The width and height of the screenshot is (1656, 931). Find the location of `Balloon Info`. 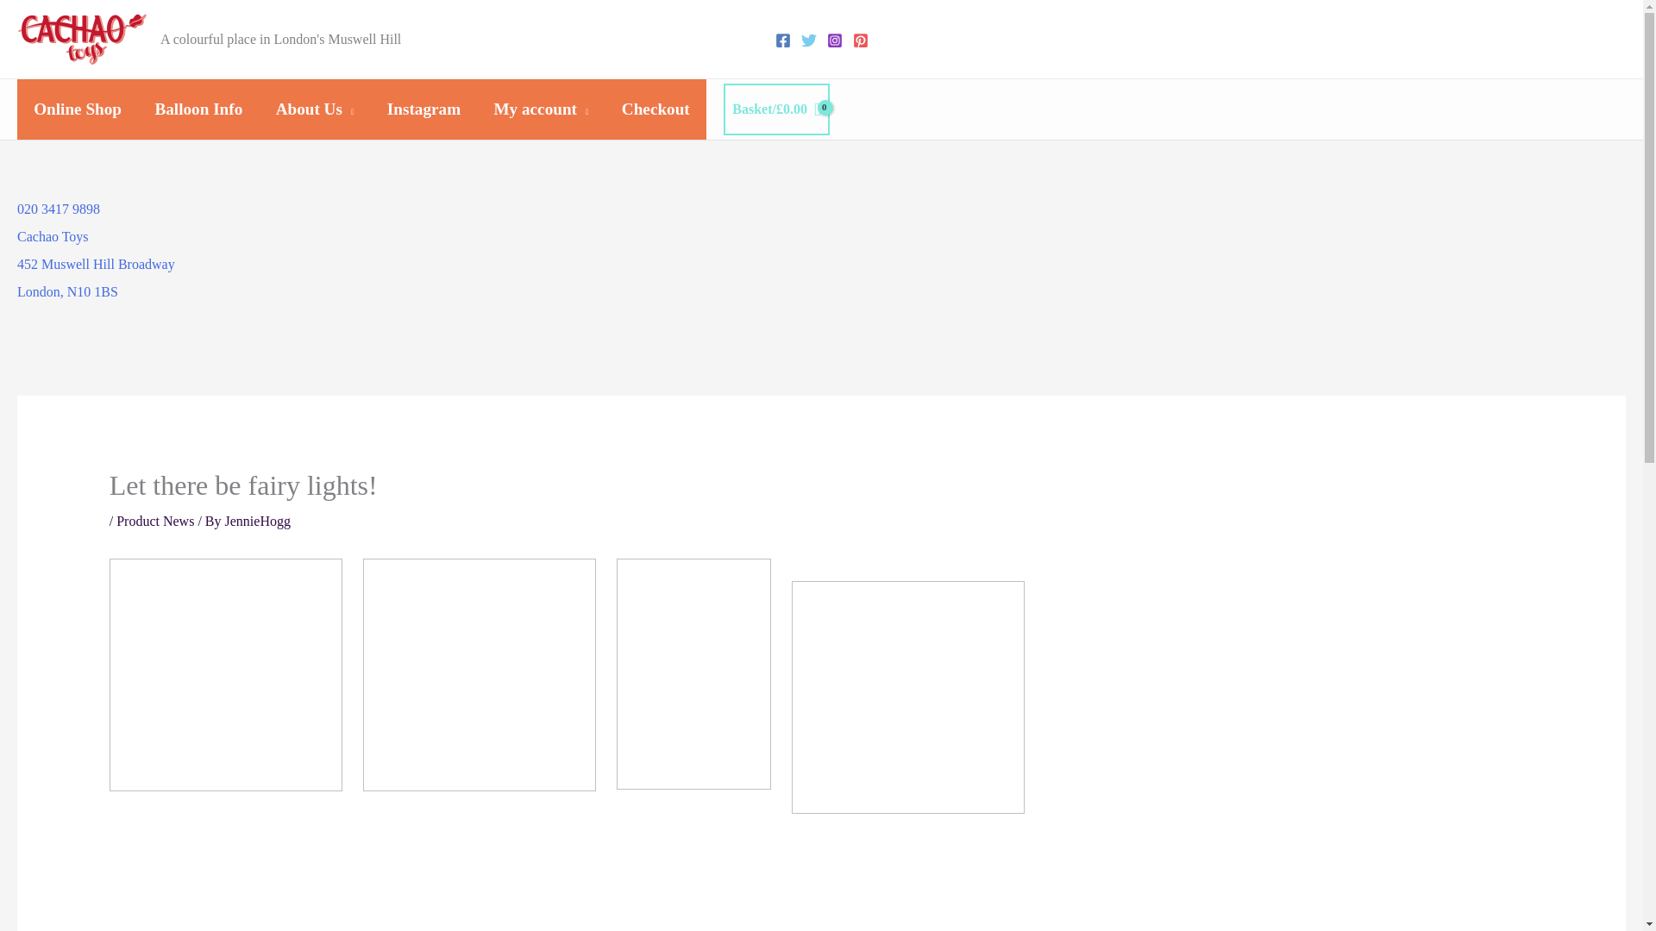

Balloon Info is located at coordinates (154, 521).